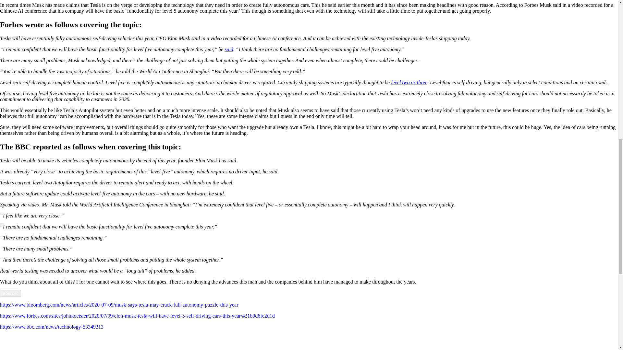 The height and width of the screenshot is (350, 623). Describe the element at coordinates (228, 49) in the screenshot. I see `said` at that location.